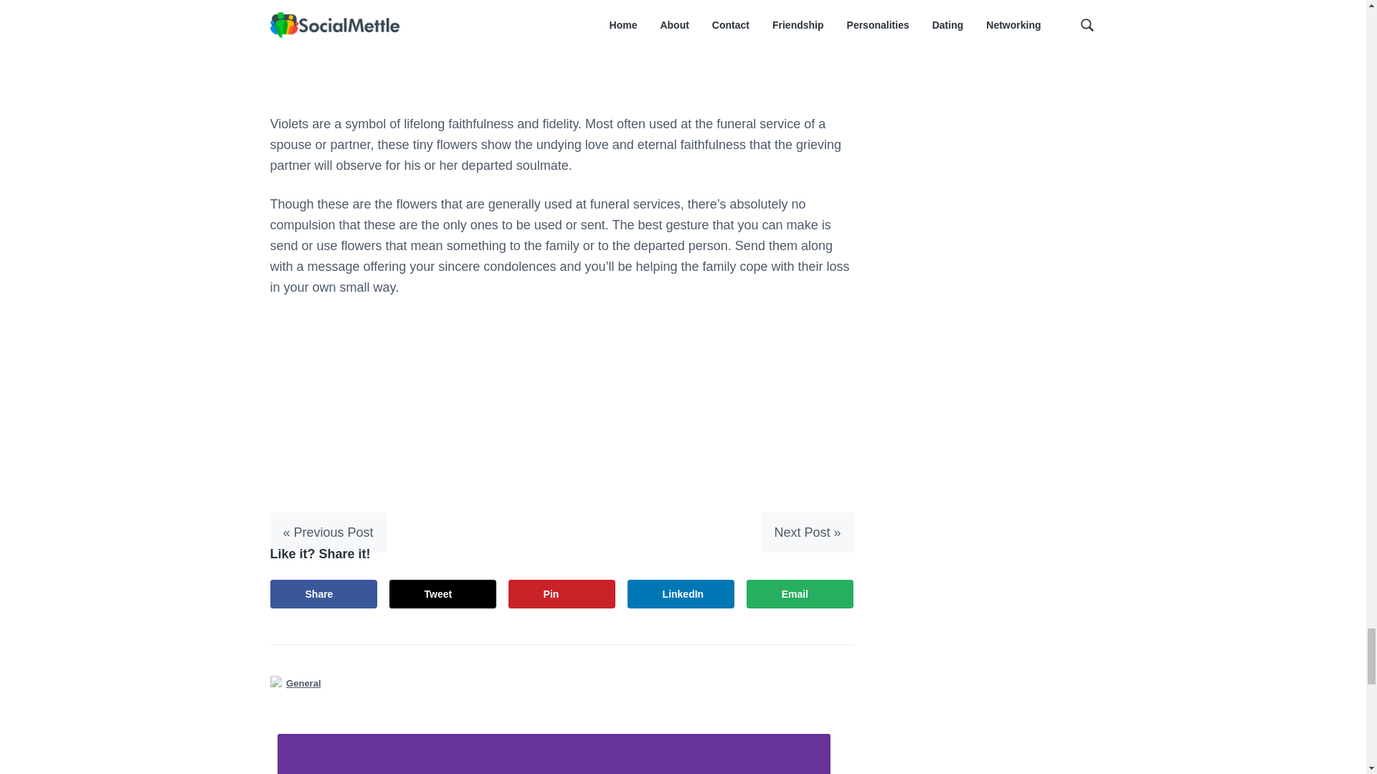 Image resolution: width=1377 pixels, height=774 pixels. What do you see at coordinates (323, 593) in the screenshot?
I see `Share` at bounding box center [323, 593].